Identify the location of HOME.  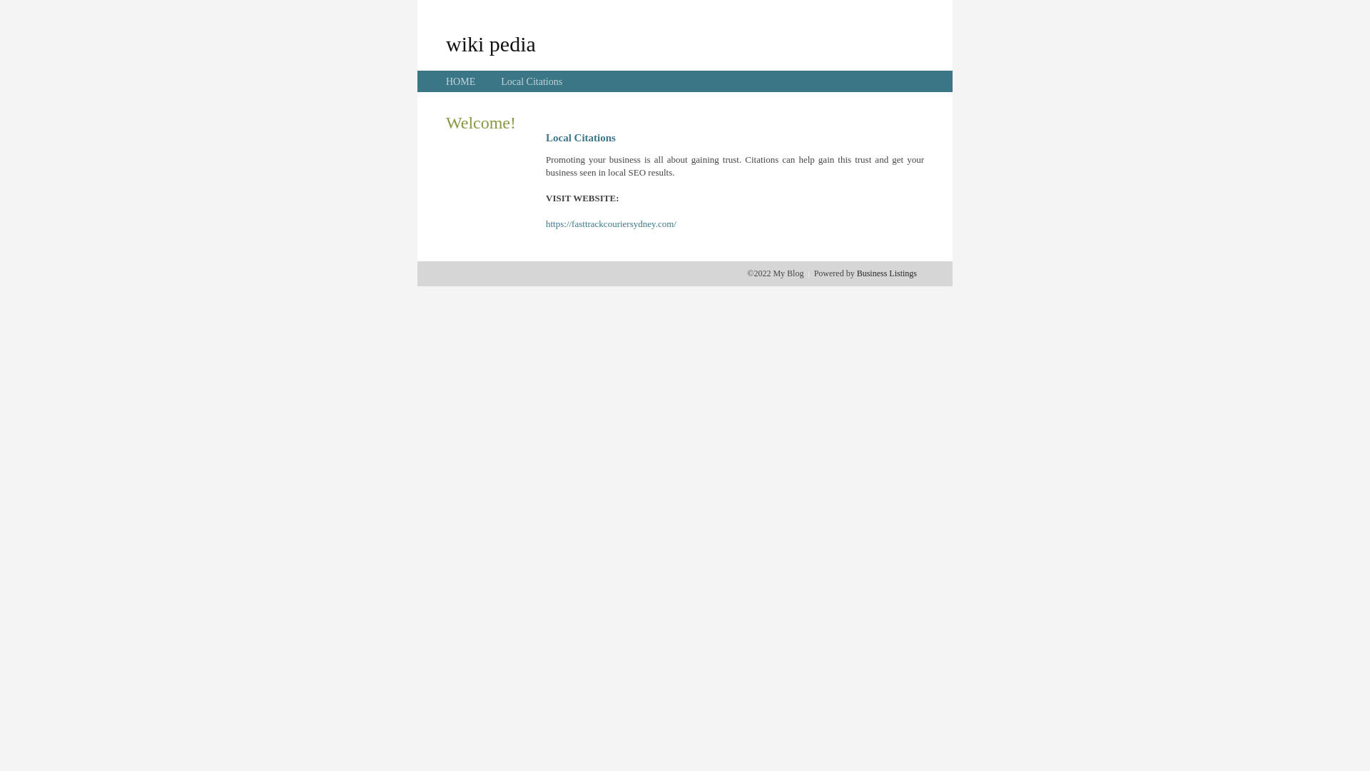
(461, 81).